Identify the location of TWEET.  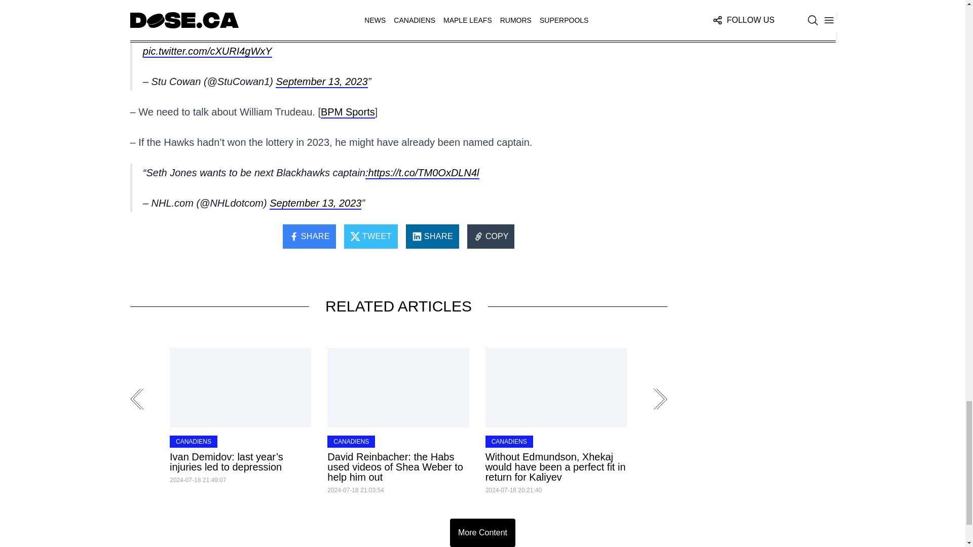
(371, 236).